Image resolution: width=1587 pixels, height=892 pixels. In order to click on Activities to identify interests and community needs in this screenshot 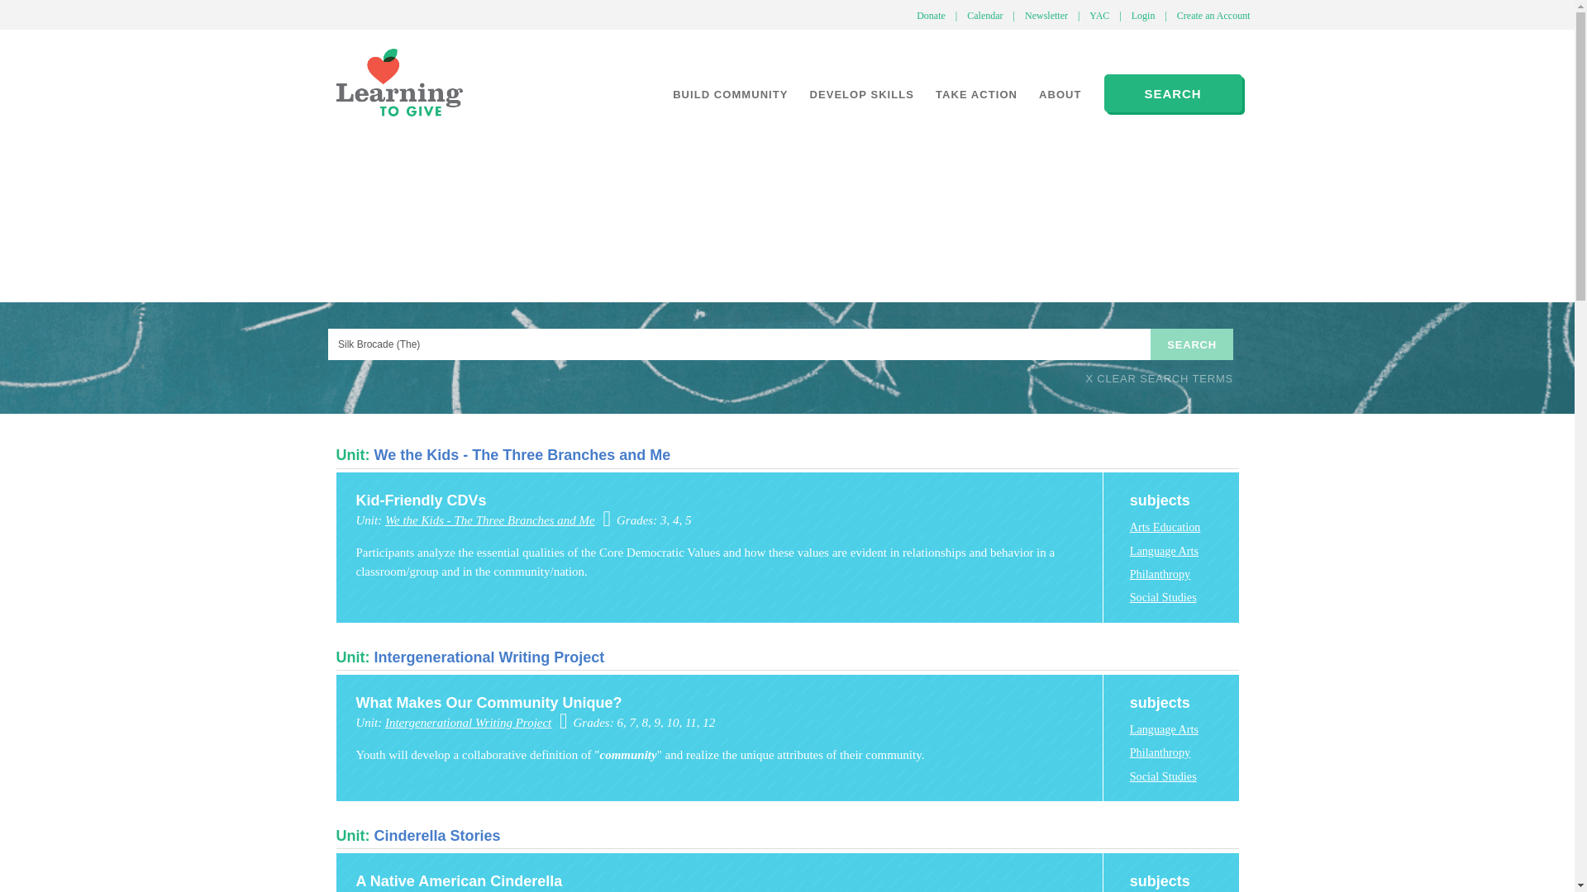, I will do `click(729, 94)`.